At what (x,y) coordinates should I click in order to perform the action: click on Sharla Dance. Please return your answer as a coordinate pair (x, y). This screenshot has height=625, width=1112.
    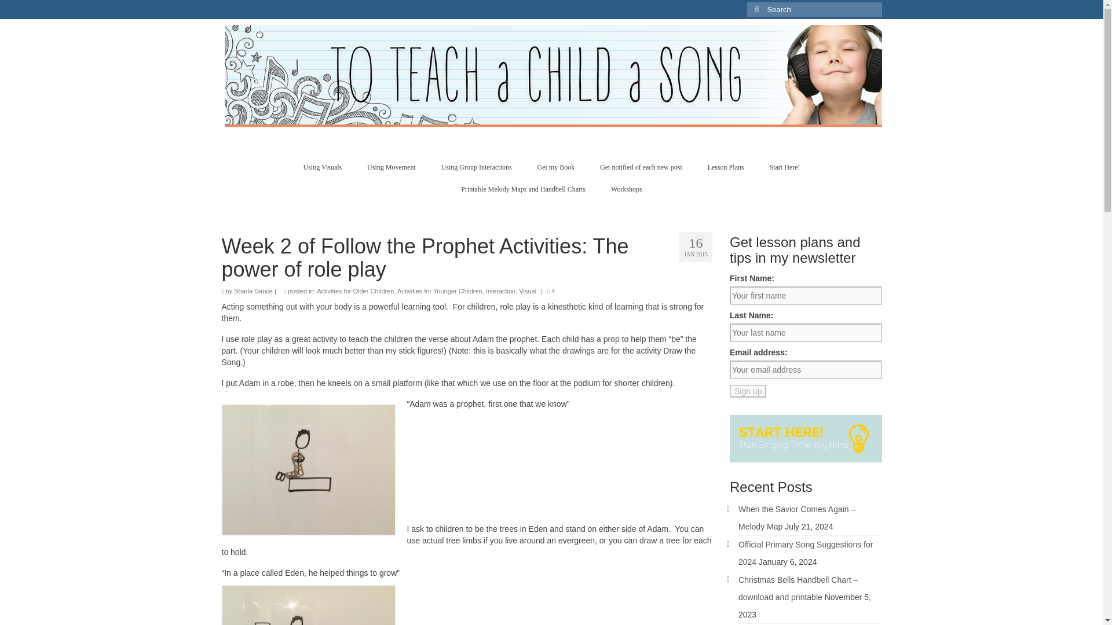
    Looking at the image, I should click on (253, 291).